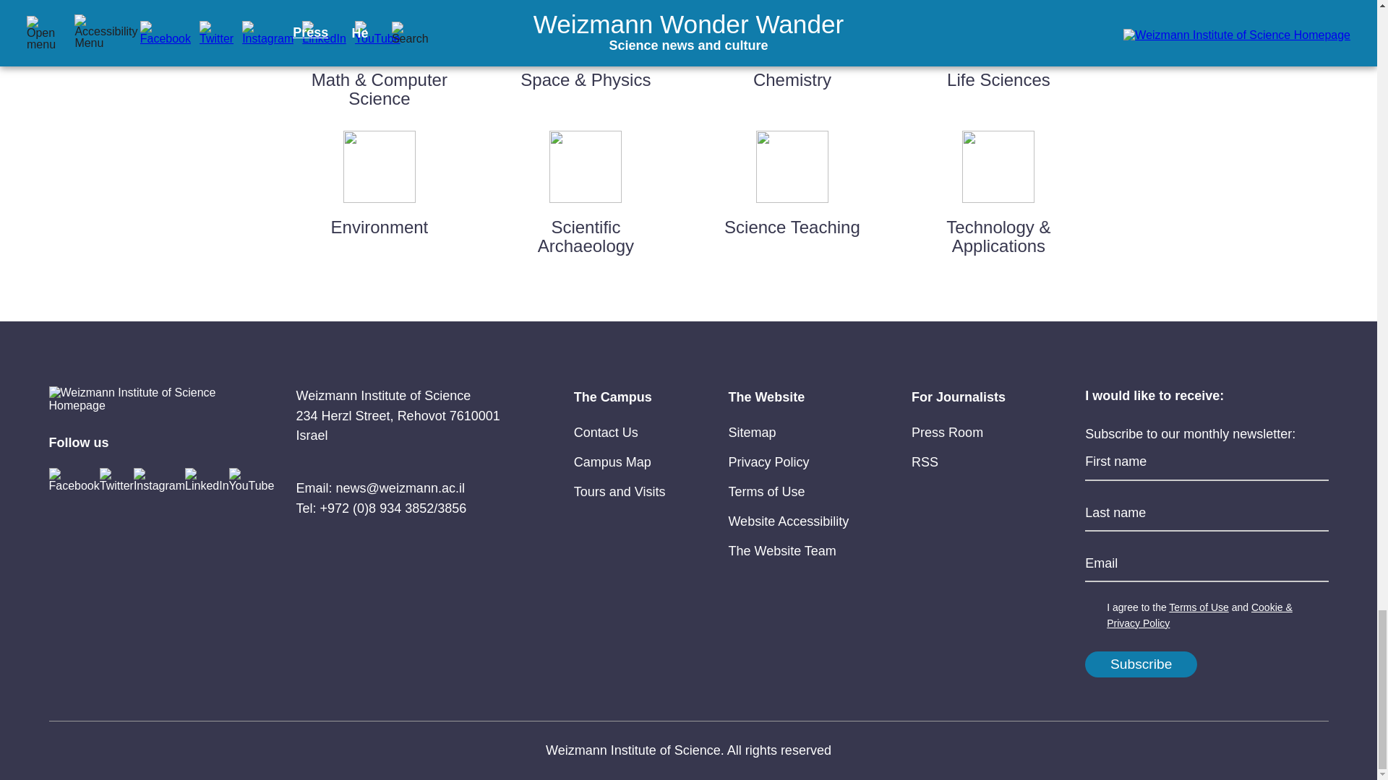  Describe the element at coordinates (1141, 664) in the screenshot. I see `Subscribe` at that location.